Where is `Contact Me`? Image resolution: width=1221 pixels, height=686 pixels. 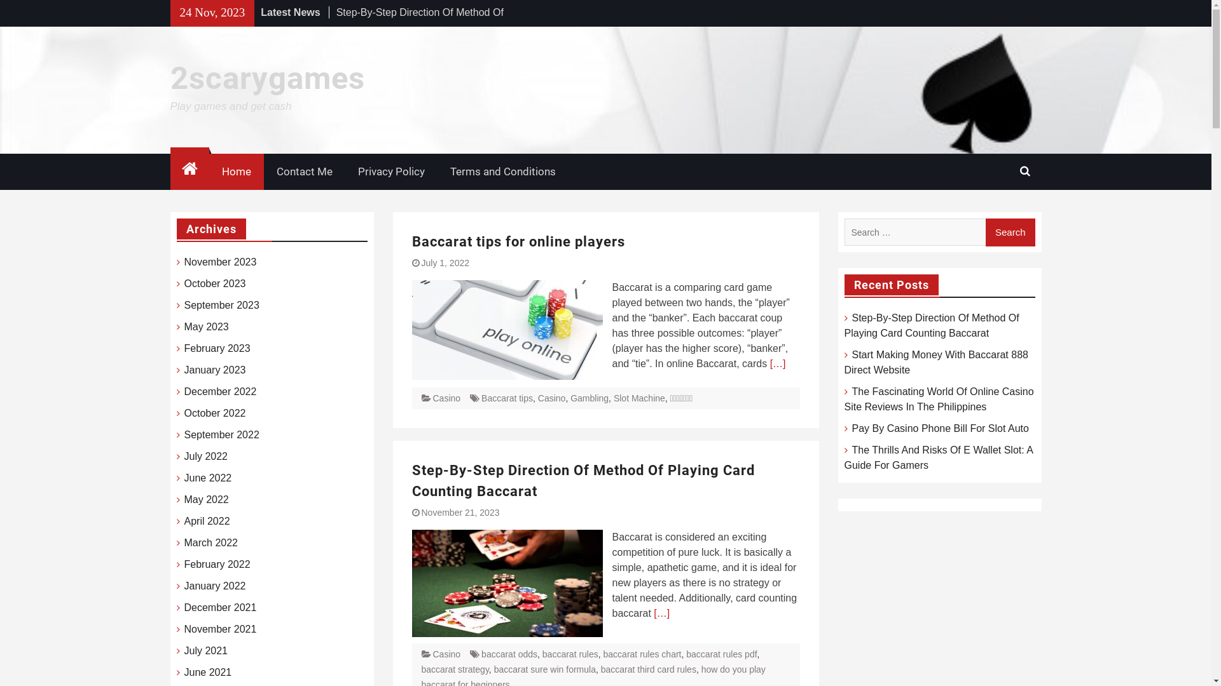
Contact Me is located at coordinates (304, 172).